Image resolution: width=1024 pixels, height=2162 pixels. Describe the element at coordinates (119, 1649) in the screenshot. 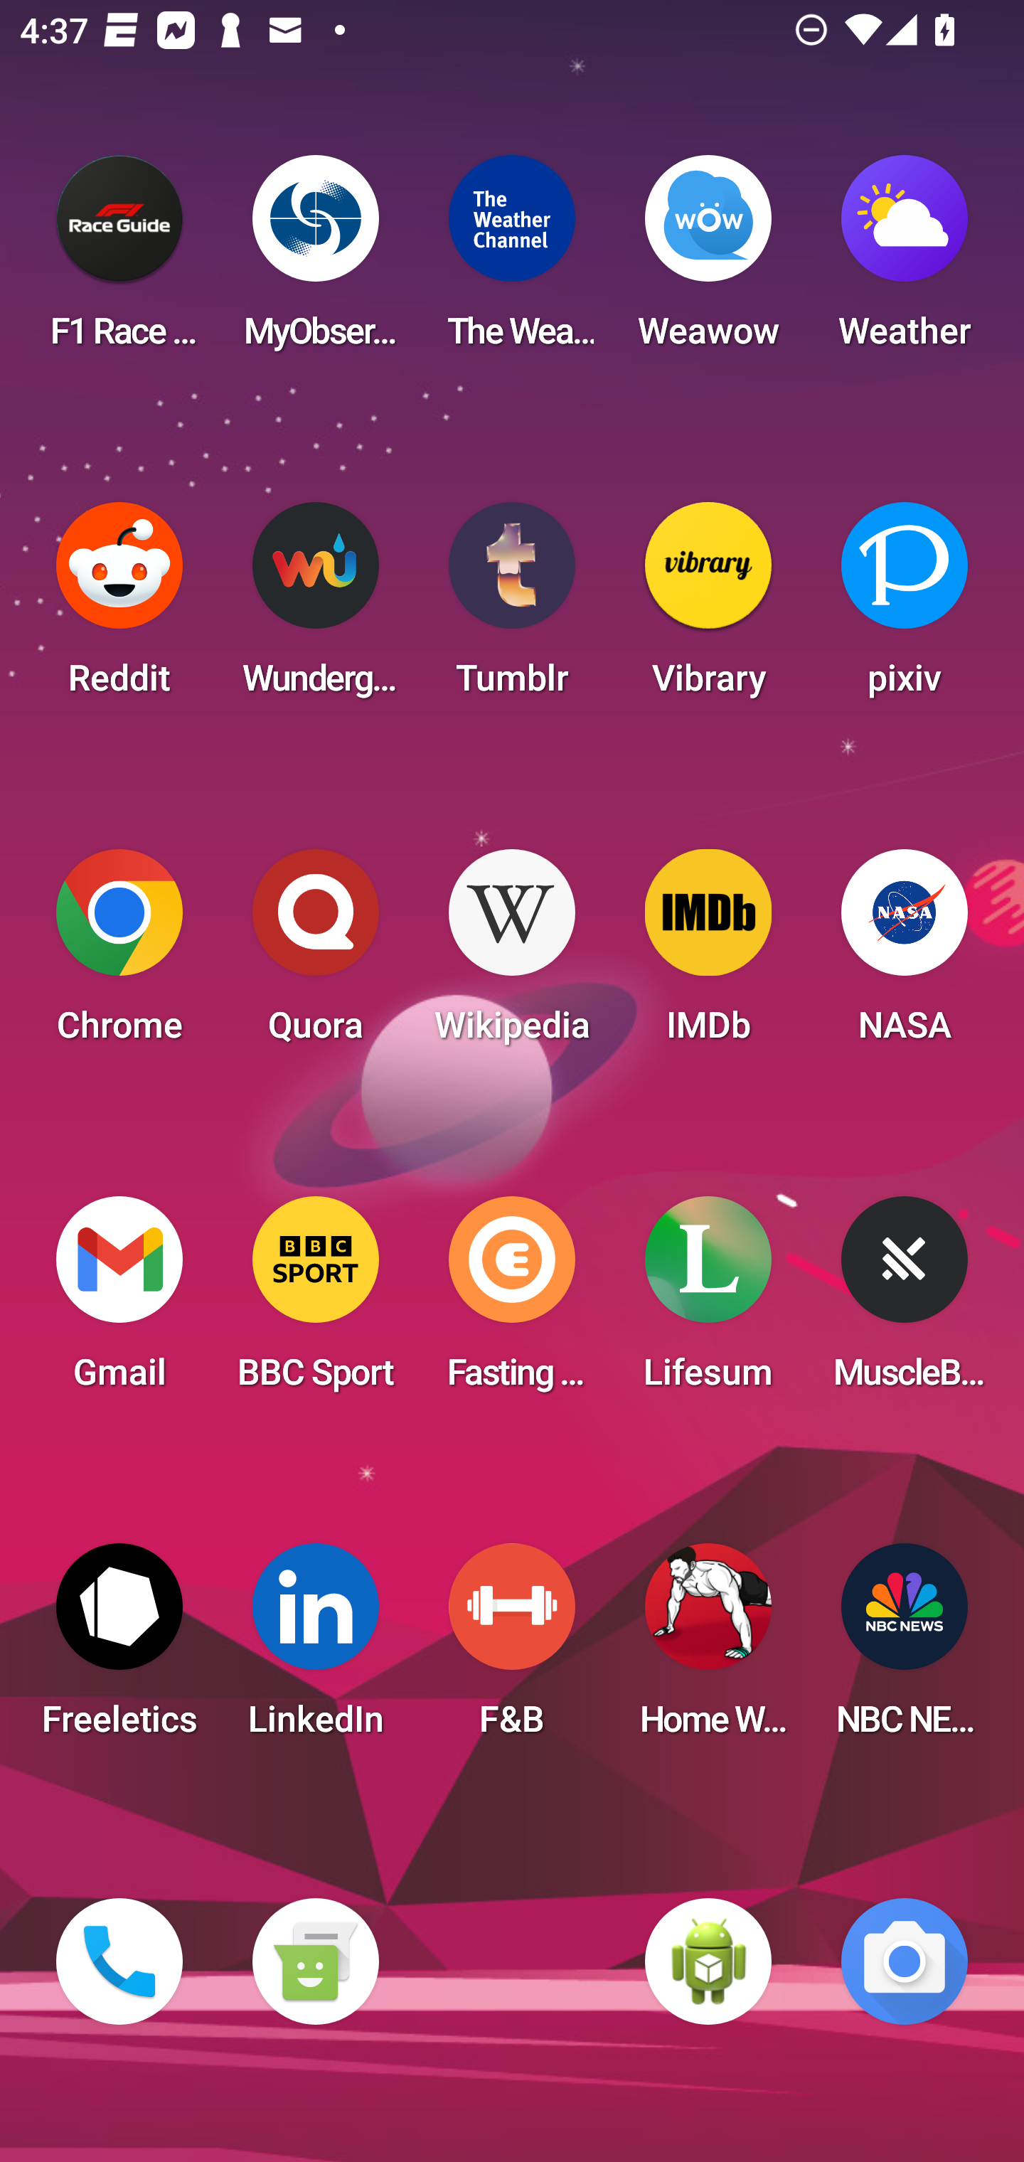

I see `Freeletics` at that location.